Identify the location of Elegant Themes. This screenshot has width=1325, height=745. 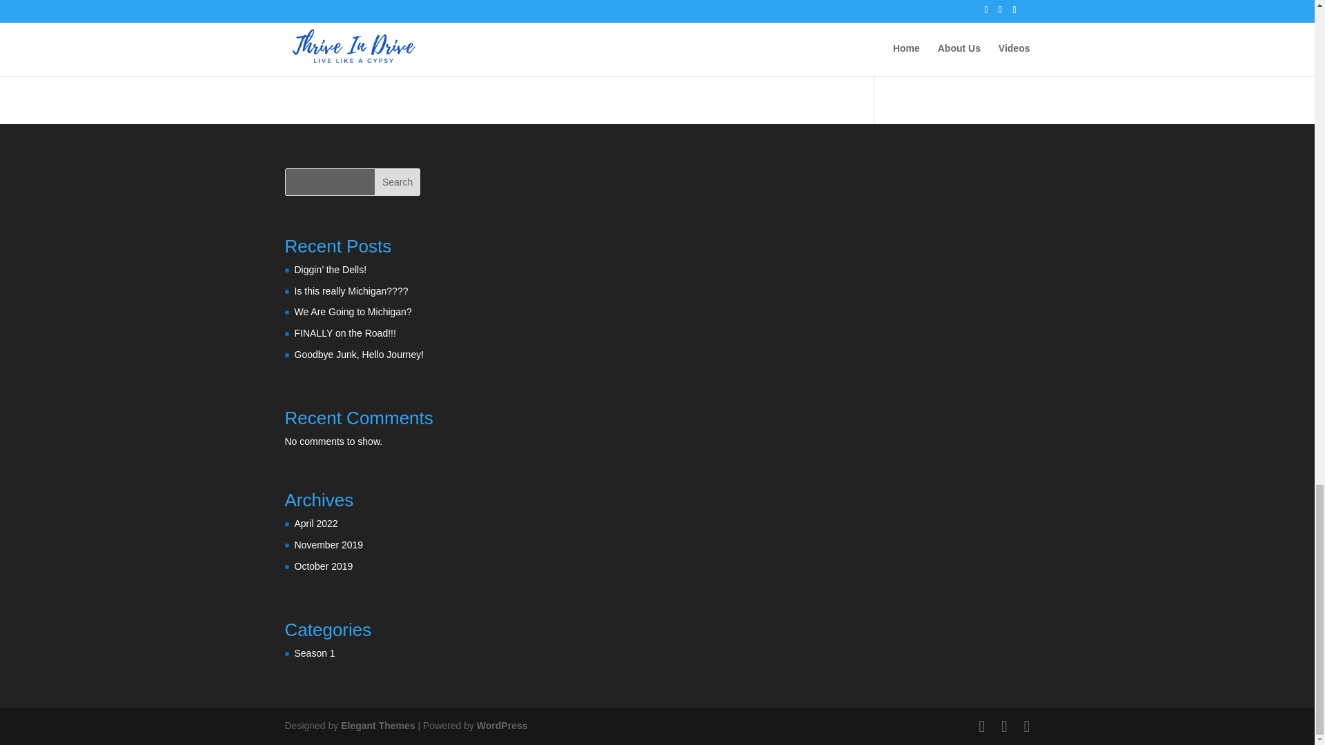
(377, 726).